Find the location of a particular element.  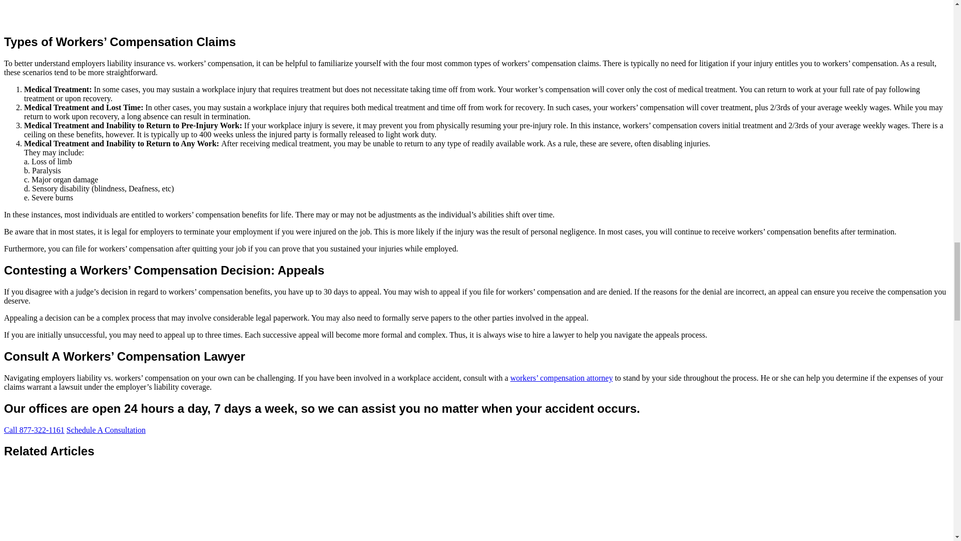

Call 877-322-1161 is located at coordinates (34, 430).